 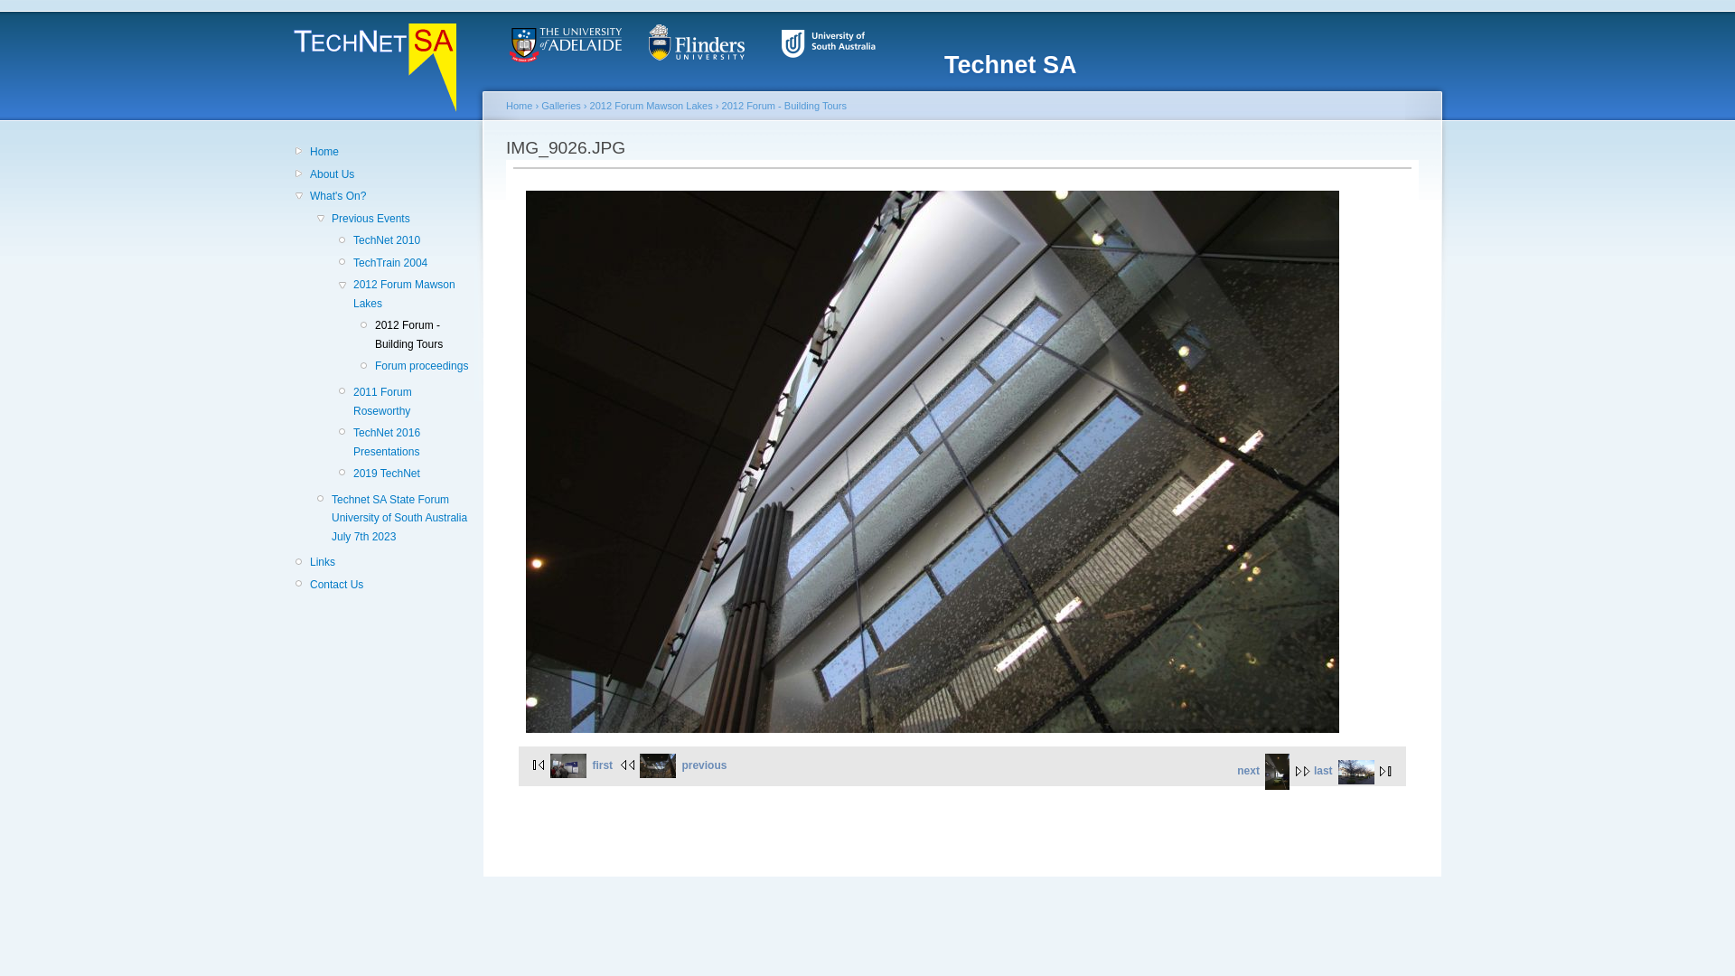 I want to click on Home, so click(x=519, y=106).